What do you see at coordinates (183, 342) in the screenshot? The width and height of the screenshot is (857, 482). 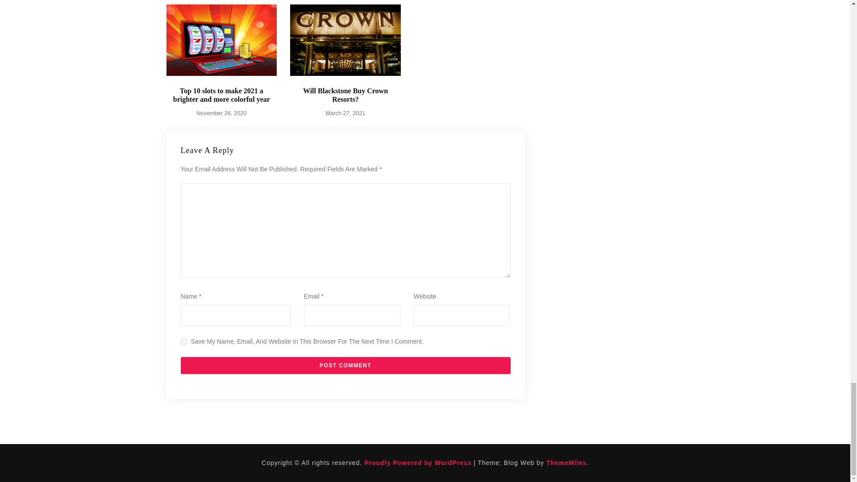 I see `yes` at bounding box center [183, 342].